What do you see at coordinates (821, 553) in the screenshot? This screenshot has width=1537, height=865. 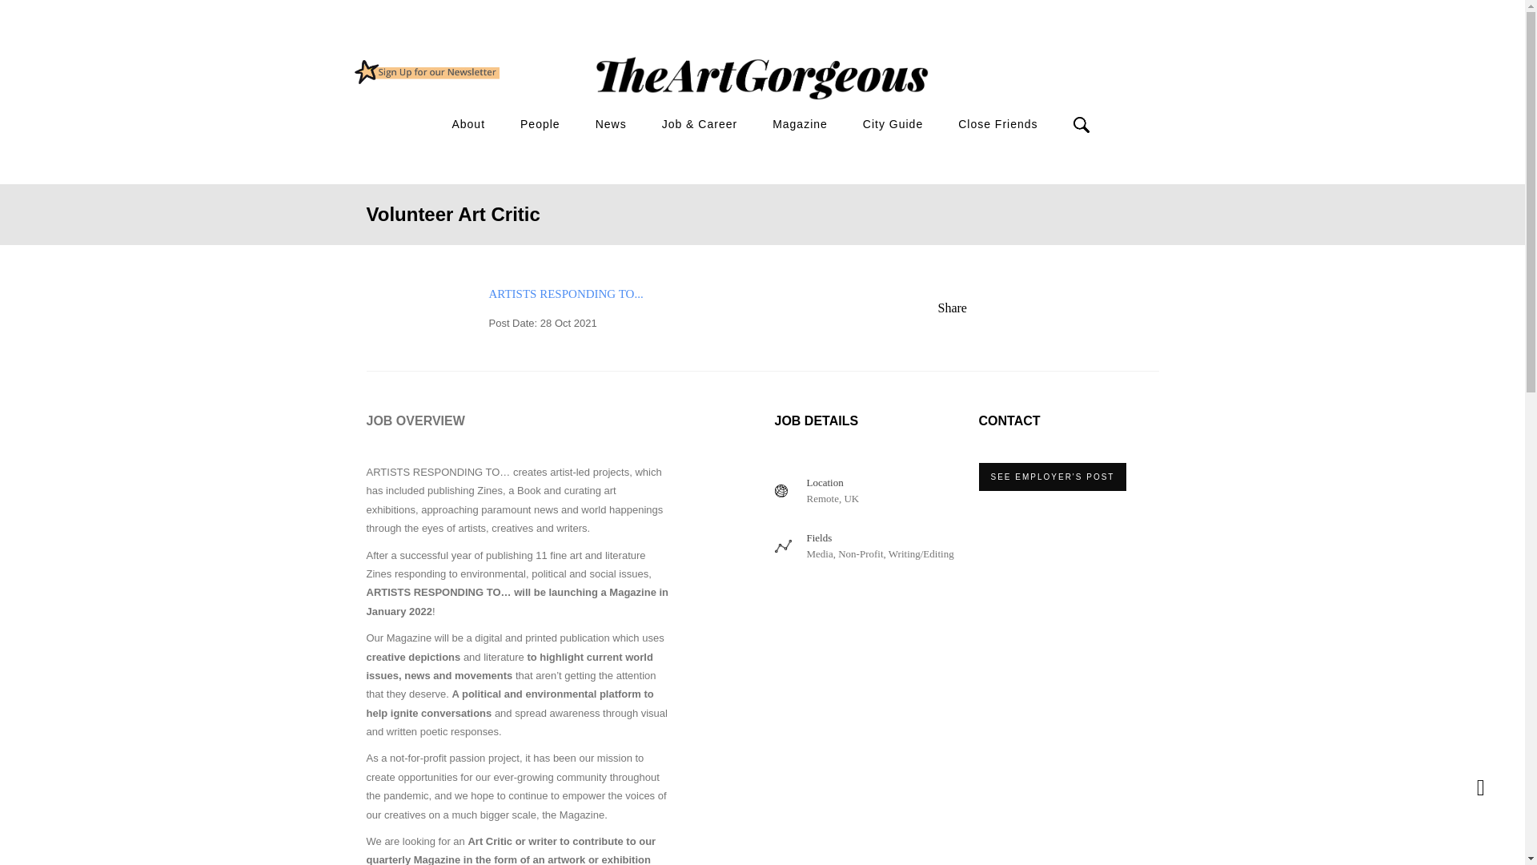 I see `Media,` at bounding box center [821, 553].